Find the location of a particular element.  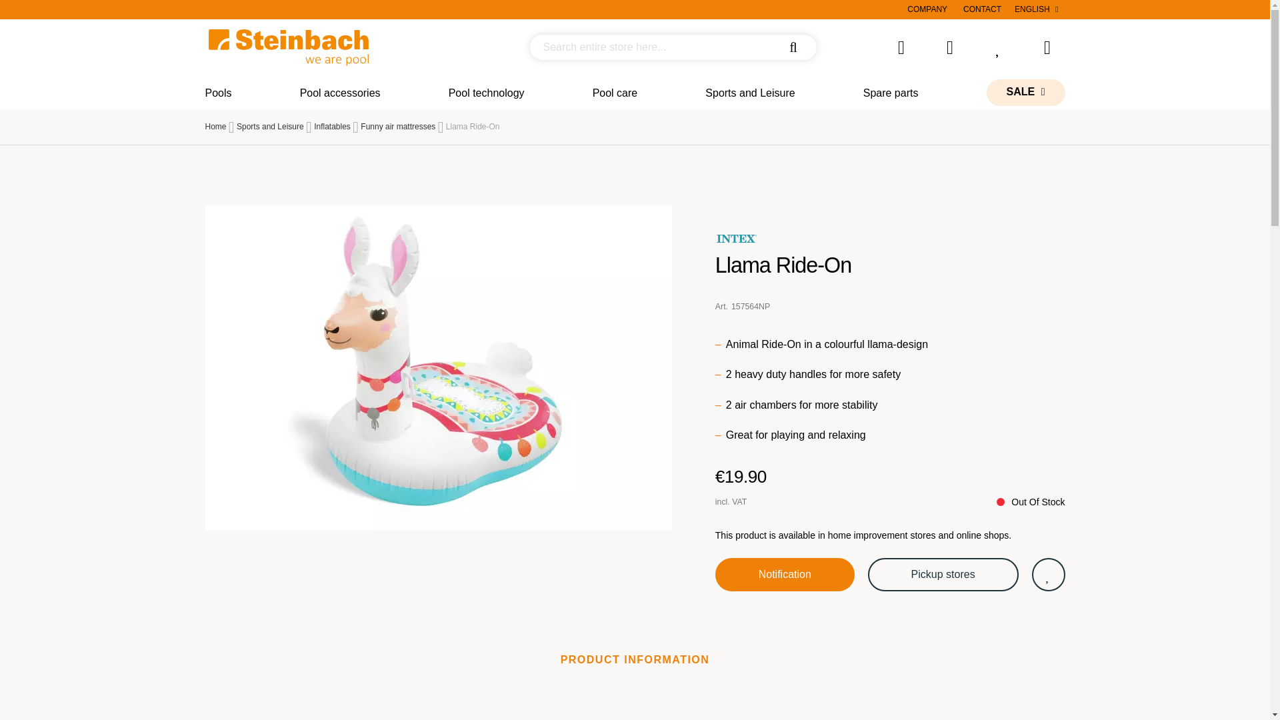

Go to Home Page is located at coordinates (215, 126).